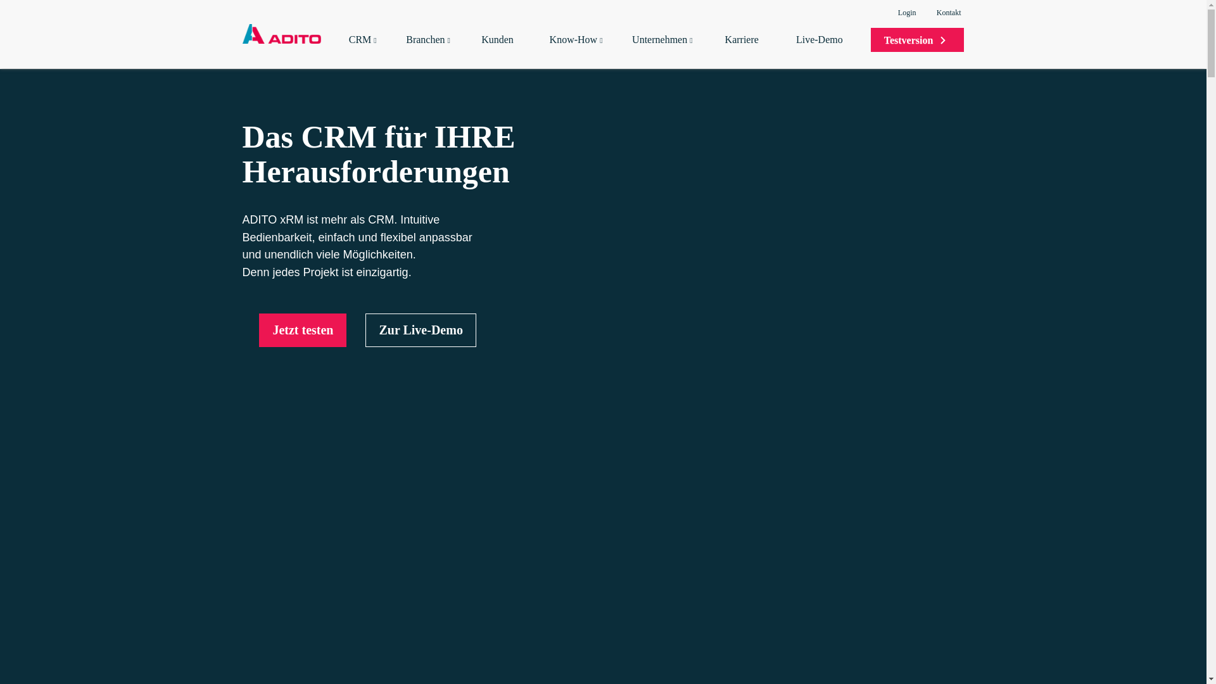  I want to click on Karriere, so click(749, 51).